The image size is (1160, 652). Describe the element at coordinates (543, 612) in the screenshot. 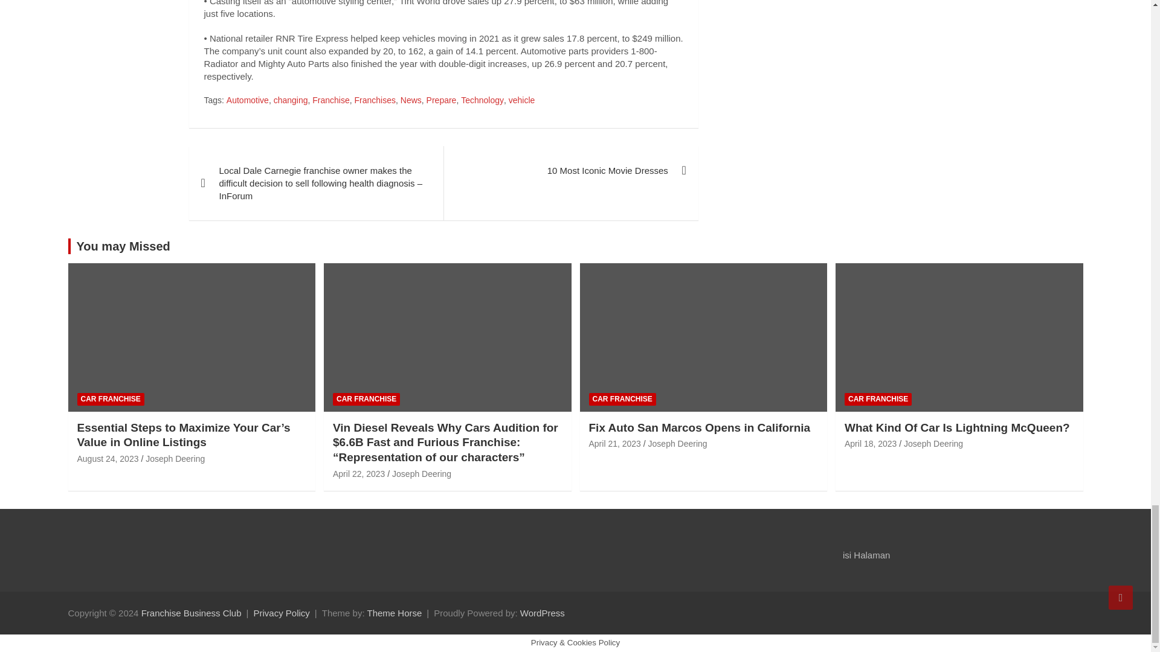

I see `WordPress` at that location.